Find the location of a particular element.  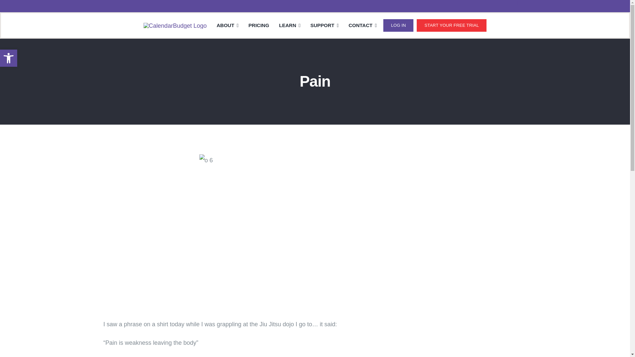

Log In is located at coordinates (398, 25).